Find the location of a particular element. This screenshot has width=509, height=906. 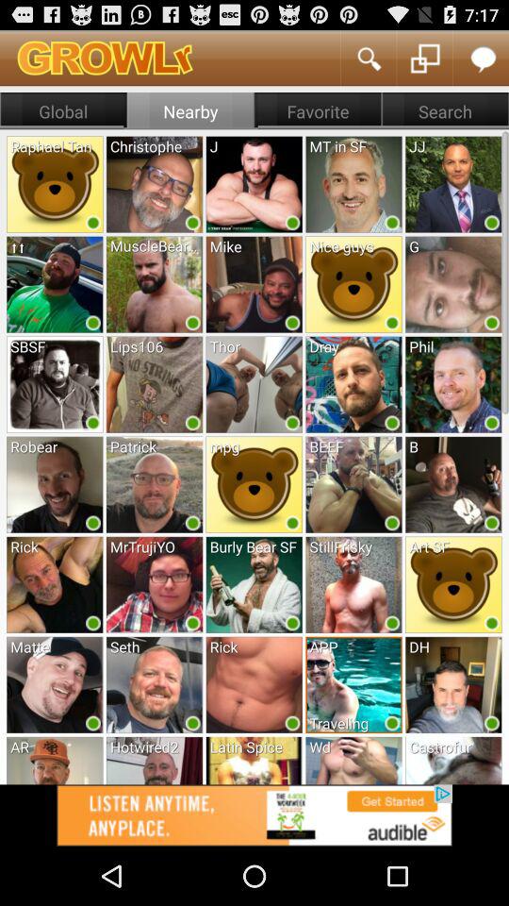

select the image which is below search is located at coordinates (452, 183).